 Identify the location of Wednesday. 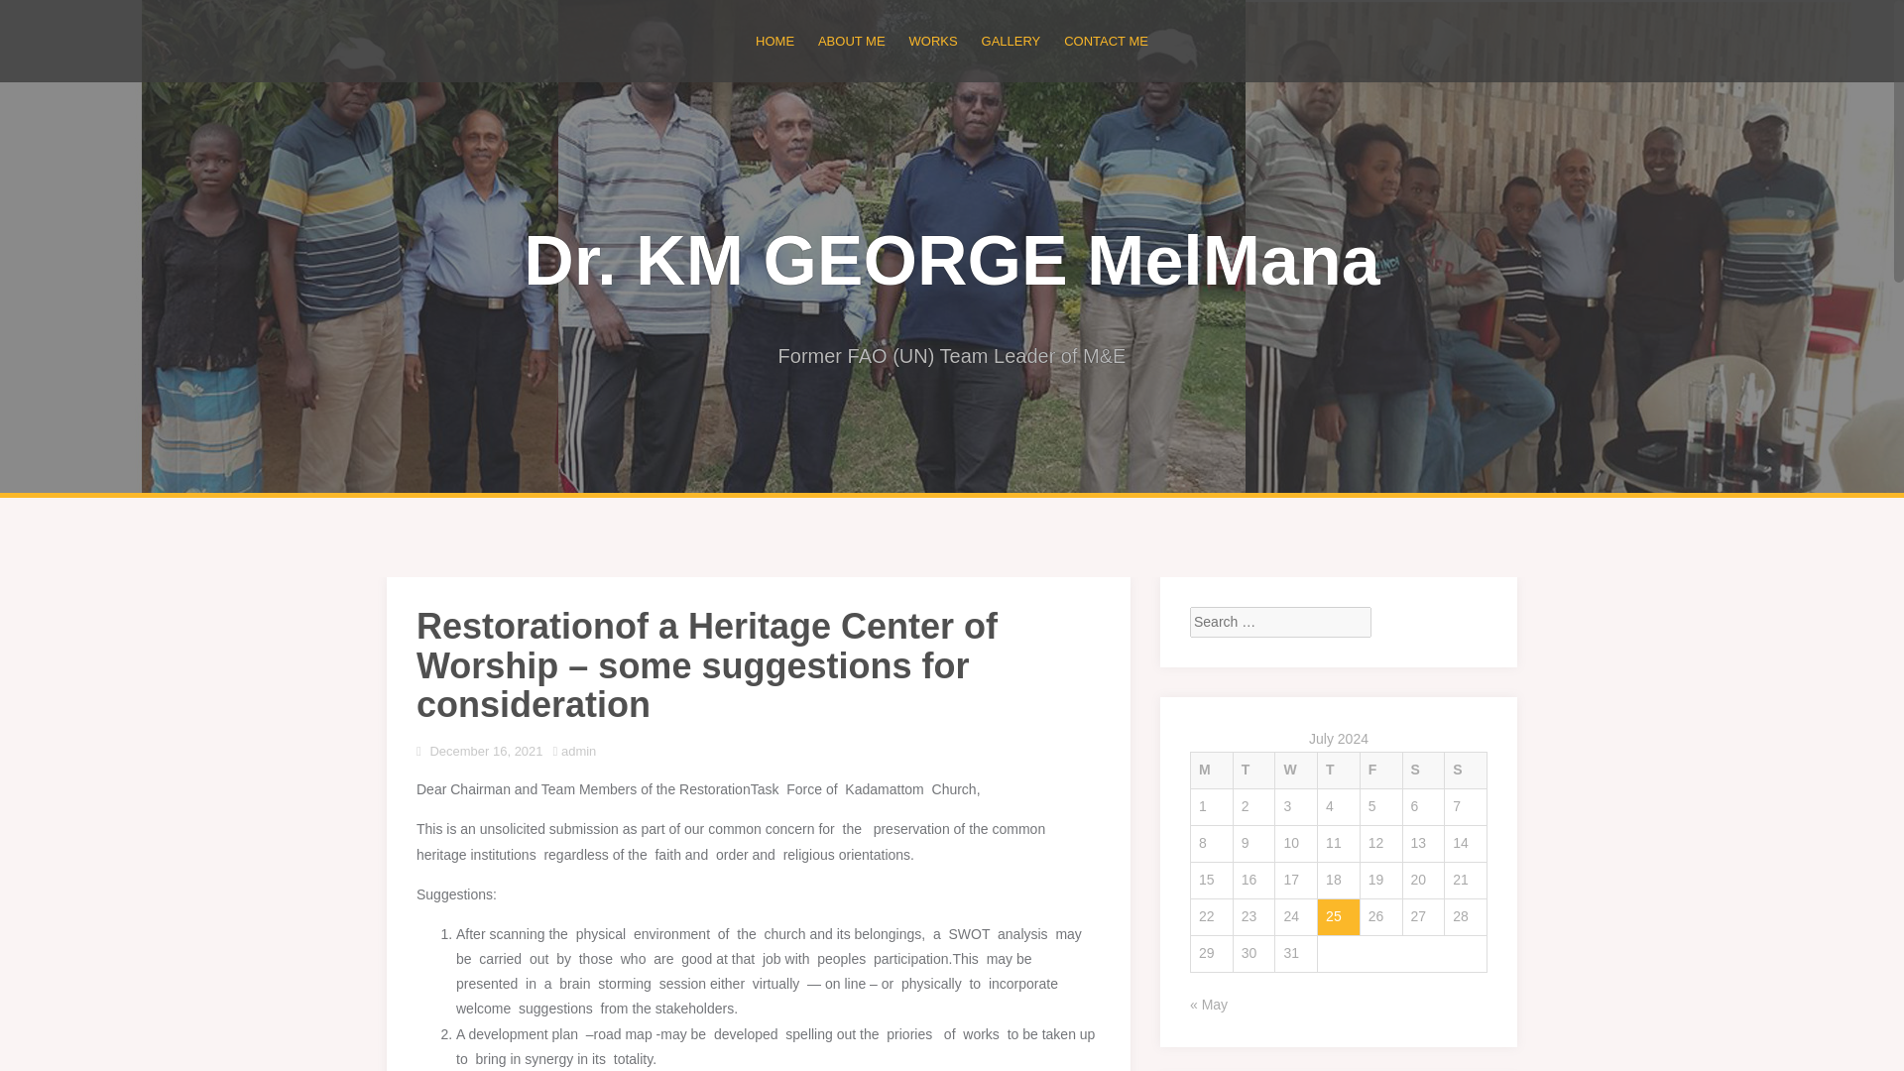
(1296, 771).